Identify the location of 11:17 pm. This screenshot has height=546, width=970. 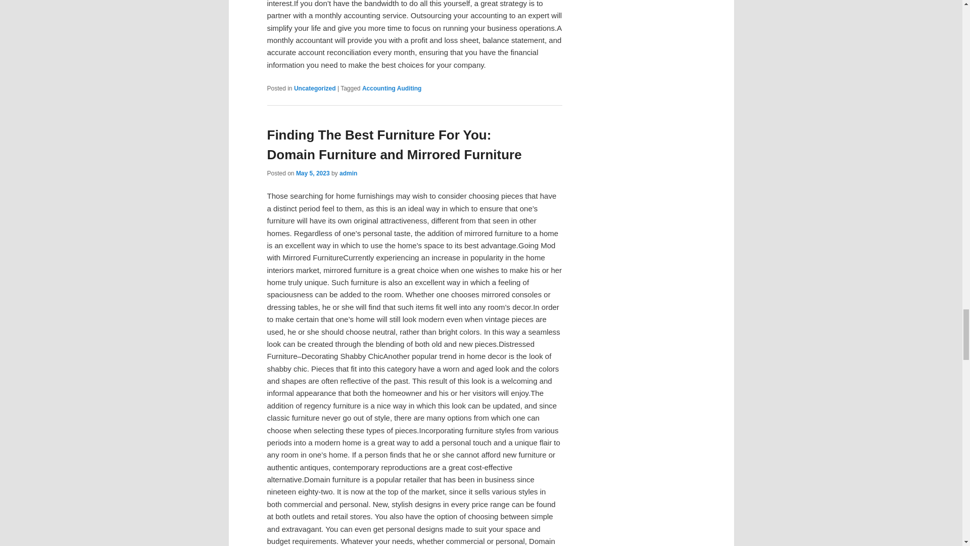
(312, 173).